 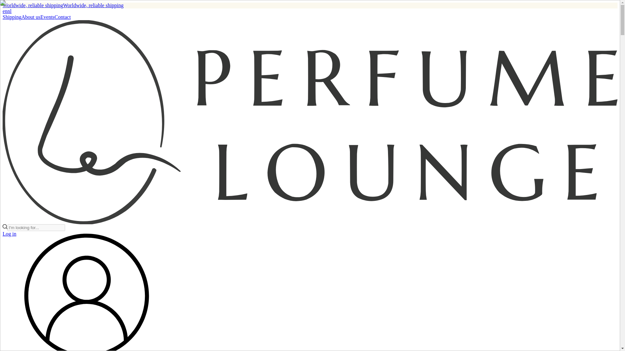 I want to click on Worldwide, reliable shipping, so click(x=93, y=5).